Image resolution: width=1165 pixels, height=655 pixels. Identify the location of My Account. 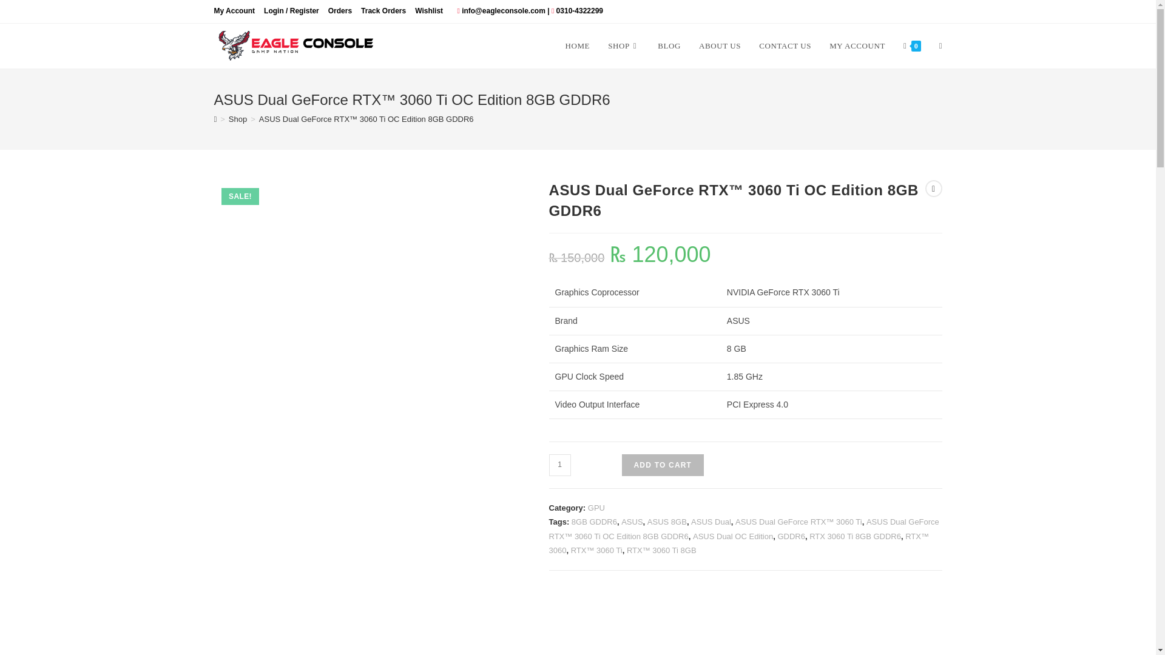
(234, 11).